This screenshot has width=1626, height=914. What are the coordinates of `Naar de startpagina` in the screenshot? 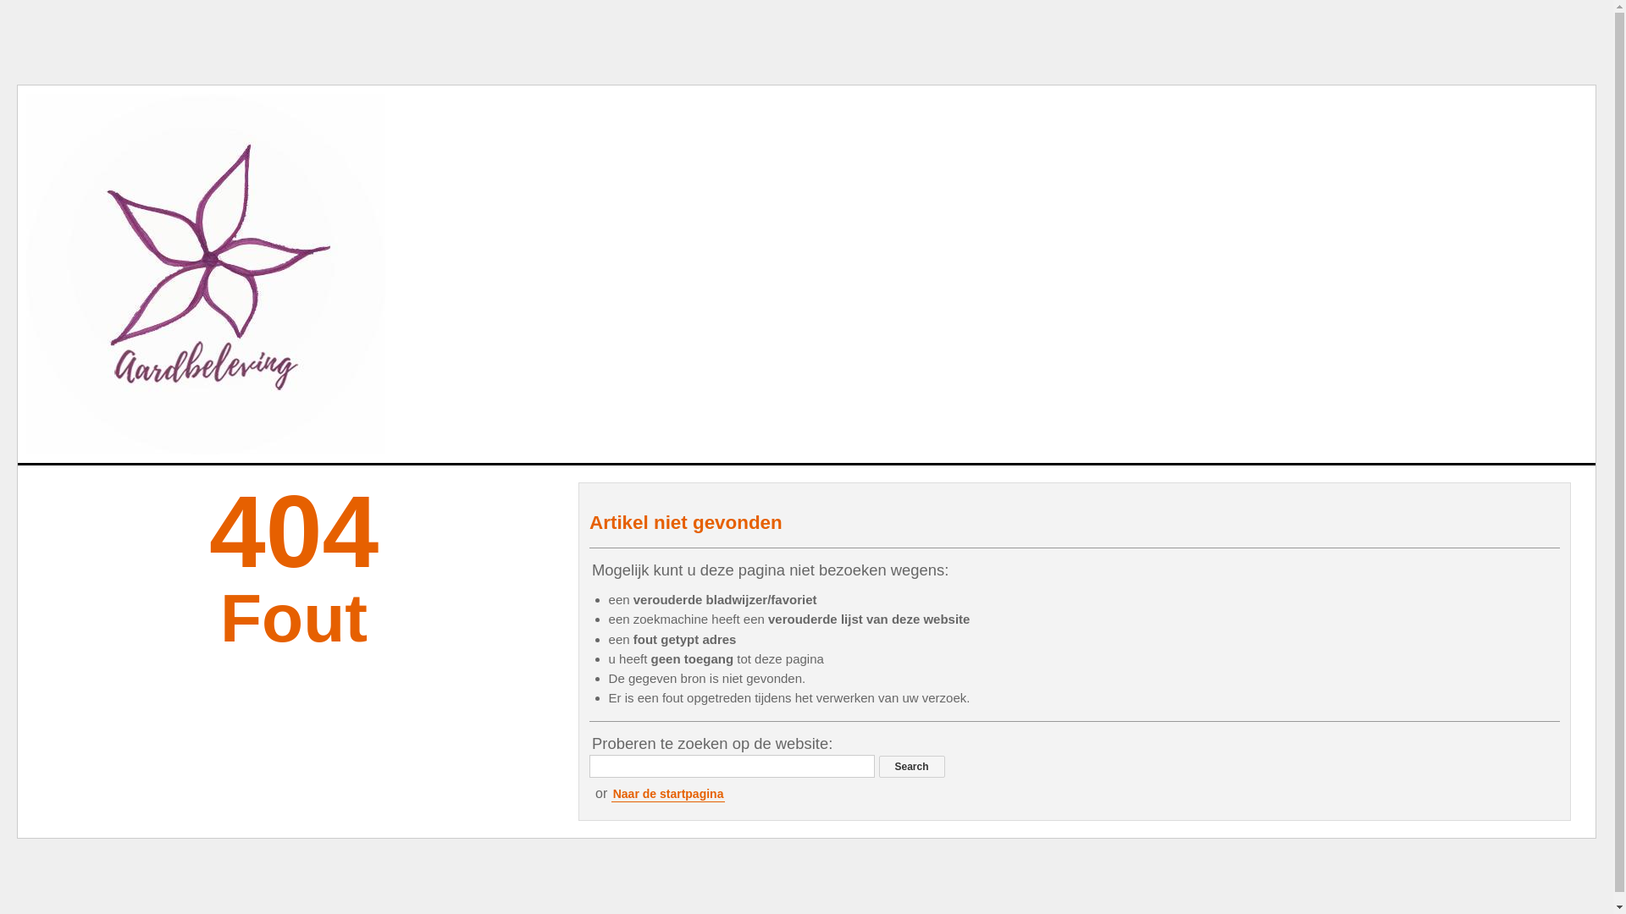 It's located at (669, 794).